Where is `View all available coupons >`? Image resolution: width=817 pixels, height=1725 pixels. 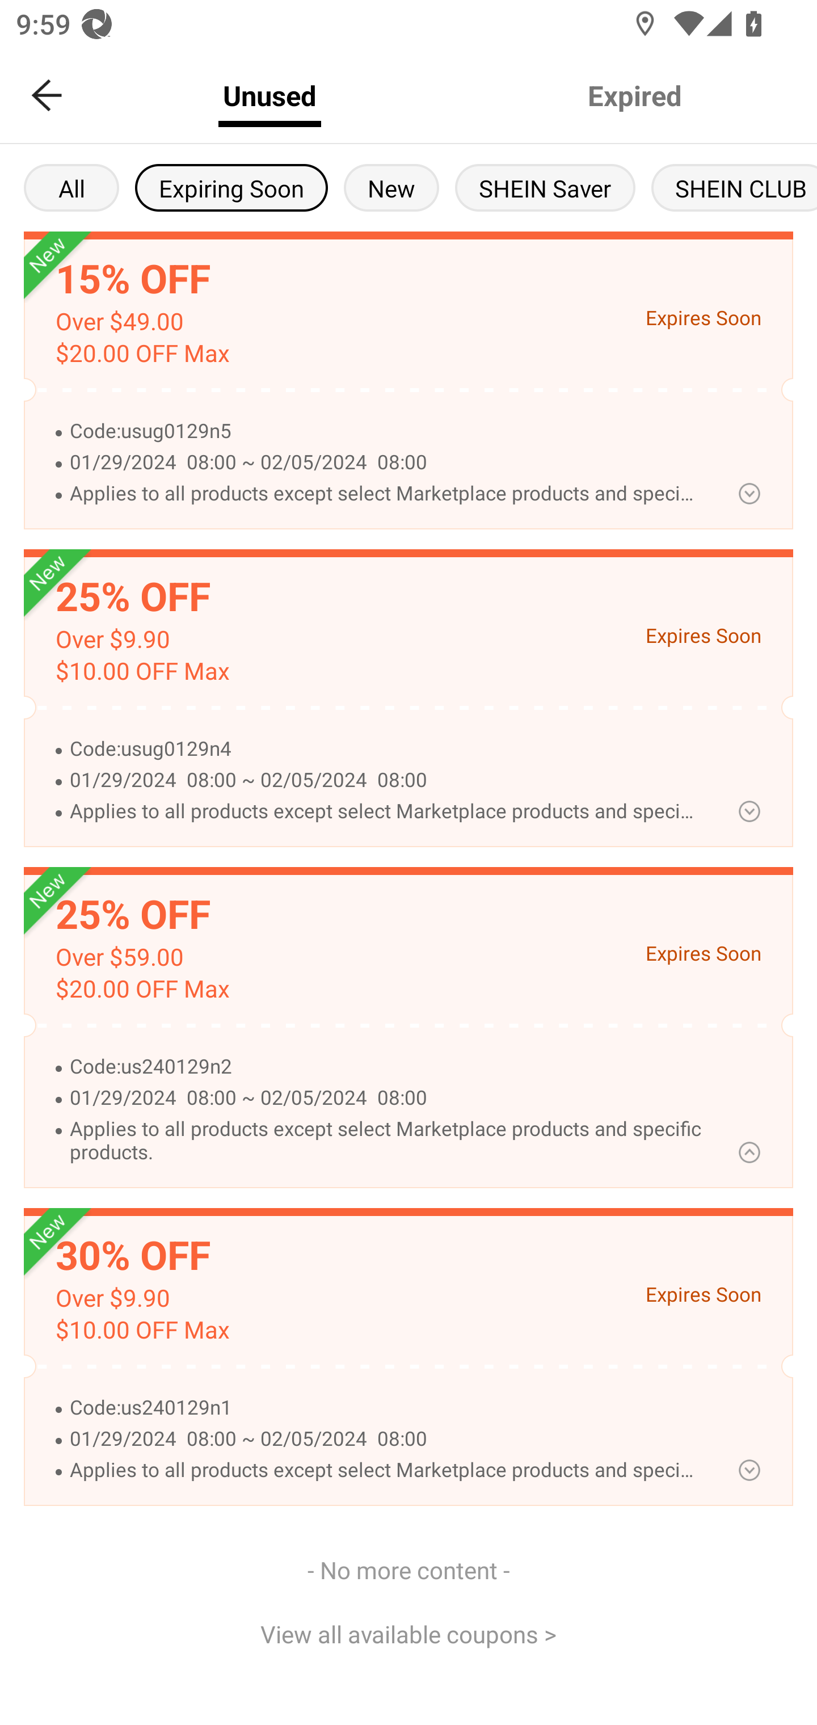
View all available coupons > is located at coordinates (408, 1634).